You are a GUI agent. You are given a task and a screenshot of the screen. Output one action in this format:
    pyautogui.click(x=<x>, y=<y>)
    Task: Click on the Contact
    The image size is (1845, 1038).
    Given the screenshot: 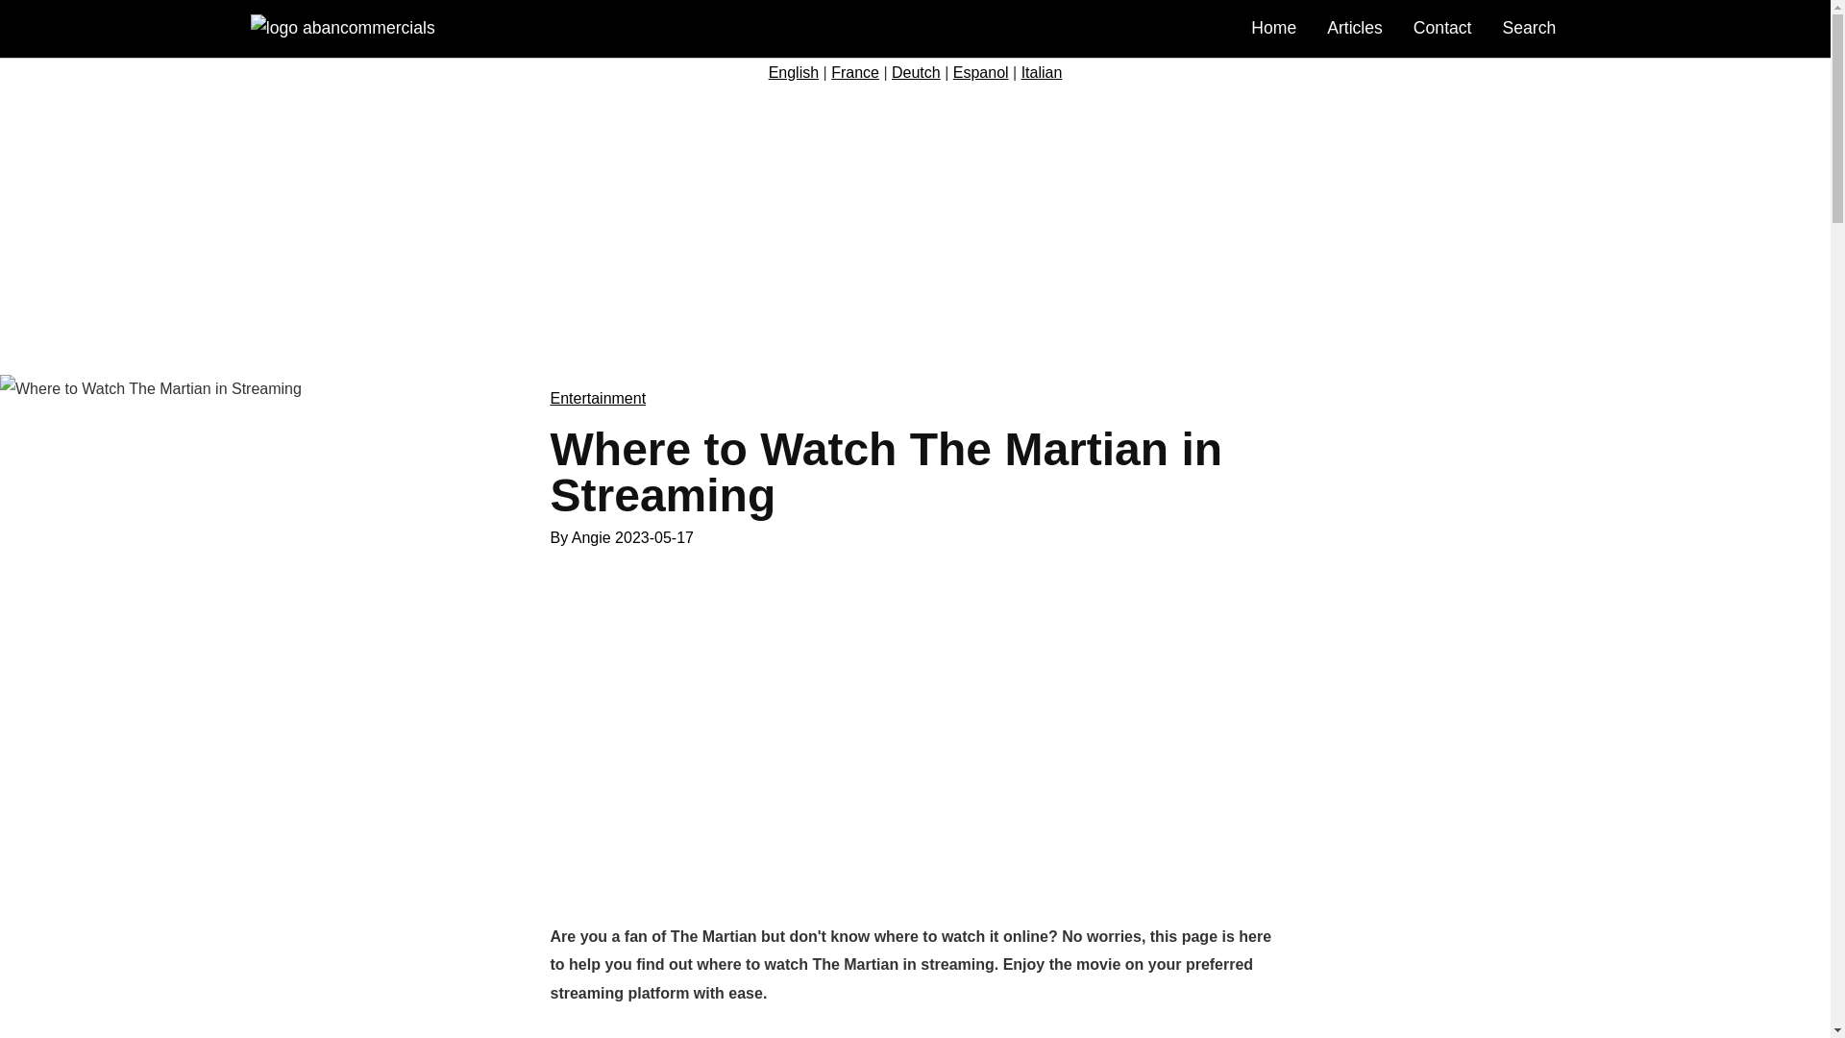 What is the action you would take?
    pyautogui.click(x=1442, y=27)
    